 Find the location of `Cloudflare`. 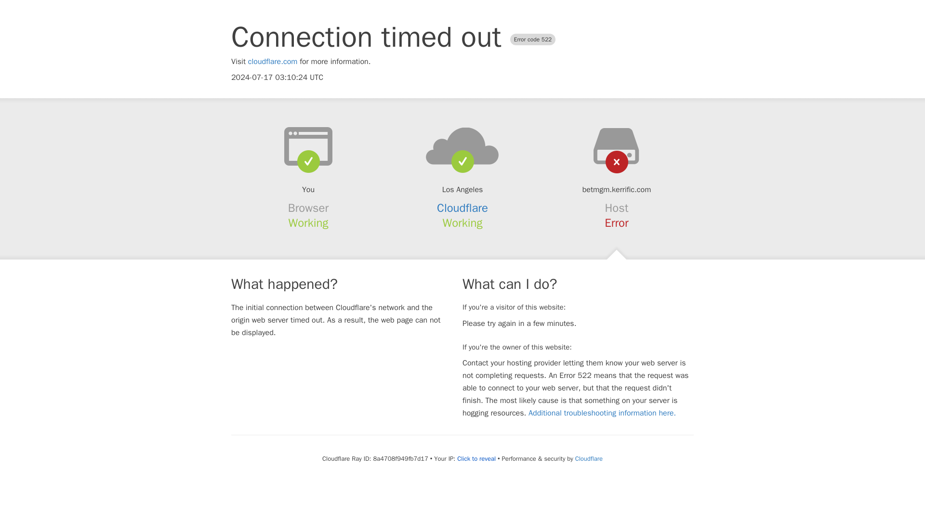

Cloudflare is located at coordinates (462, 208).